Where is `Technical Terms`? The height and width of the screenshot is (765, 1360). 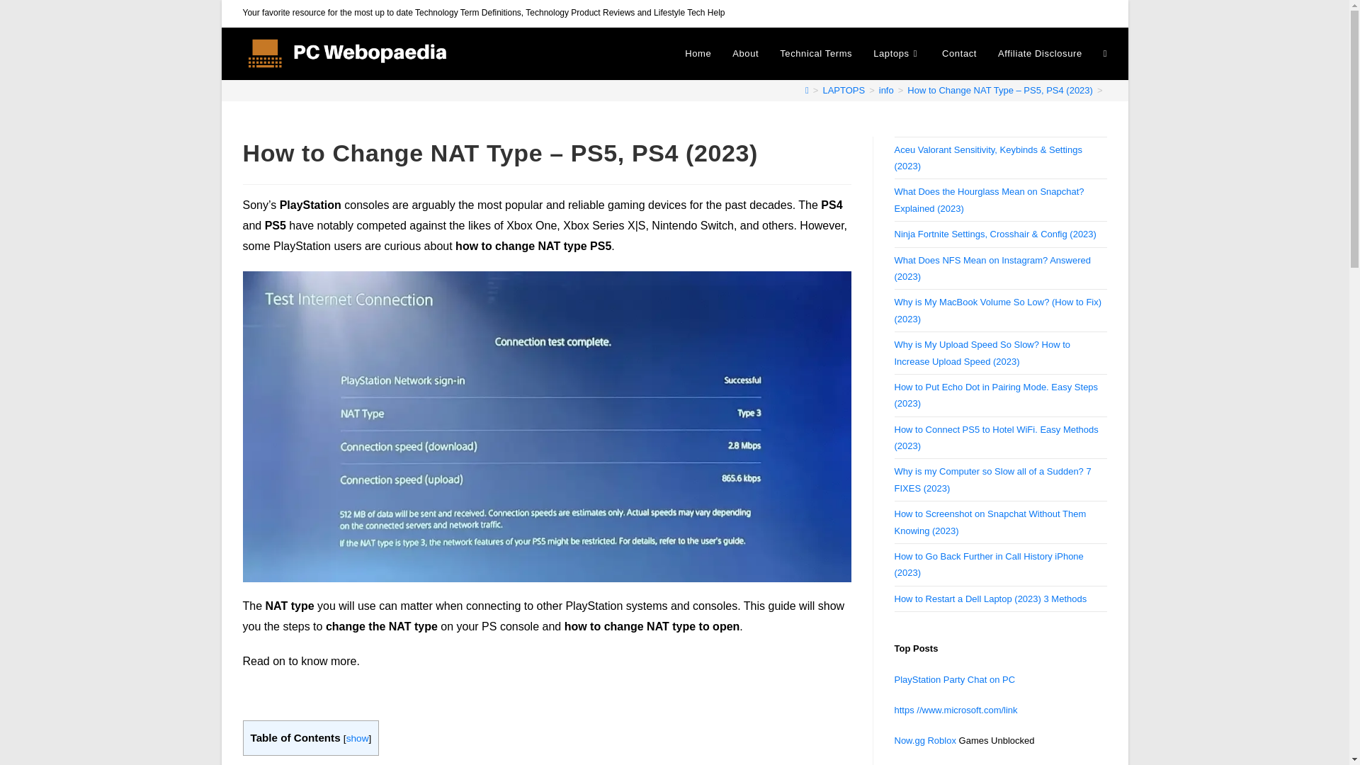 Technical Terms is located at coordinates (816, 54).